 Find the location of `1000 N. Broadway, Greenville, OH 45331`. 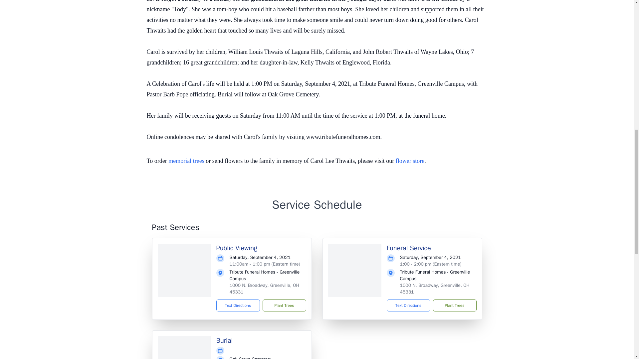

1000 N. Broadway, Greenville, OH 45331 is located at coordinates (264, 289).